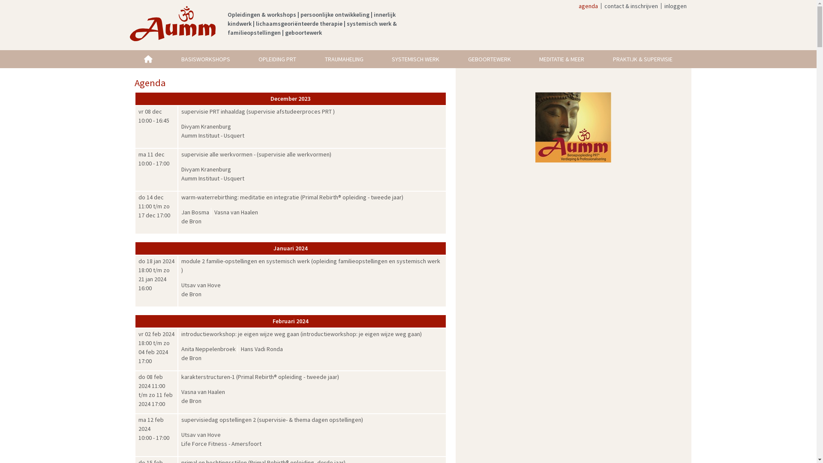  Describe the element at coordinates (631, 6) in the screenshot. I see `contact & inschrijven` at that location.